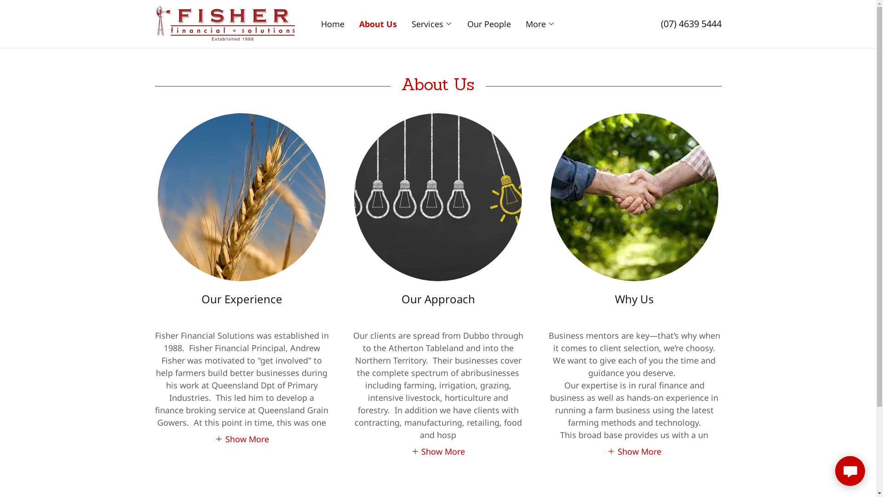  What do you see at coordinates (242, 439) in the screenshot?
I see `Show More` at bounding box center [242, 439].